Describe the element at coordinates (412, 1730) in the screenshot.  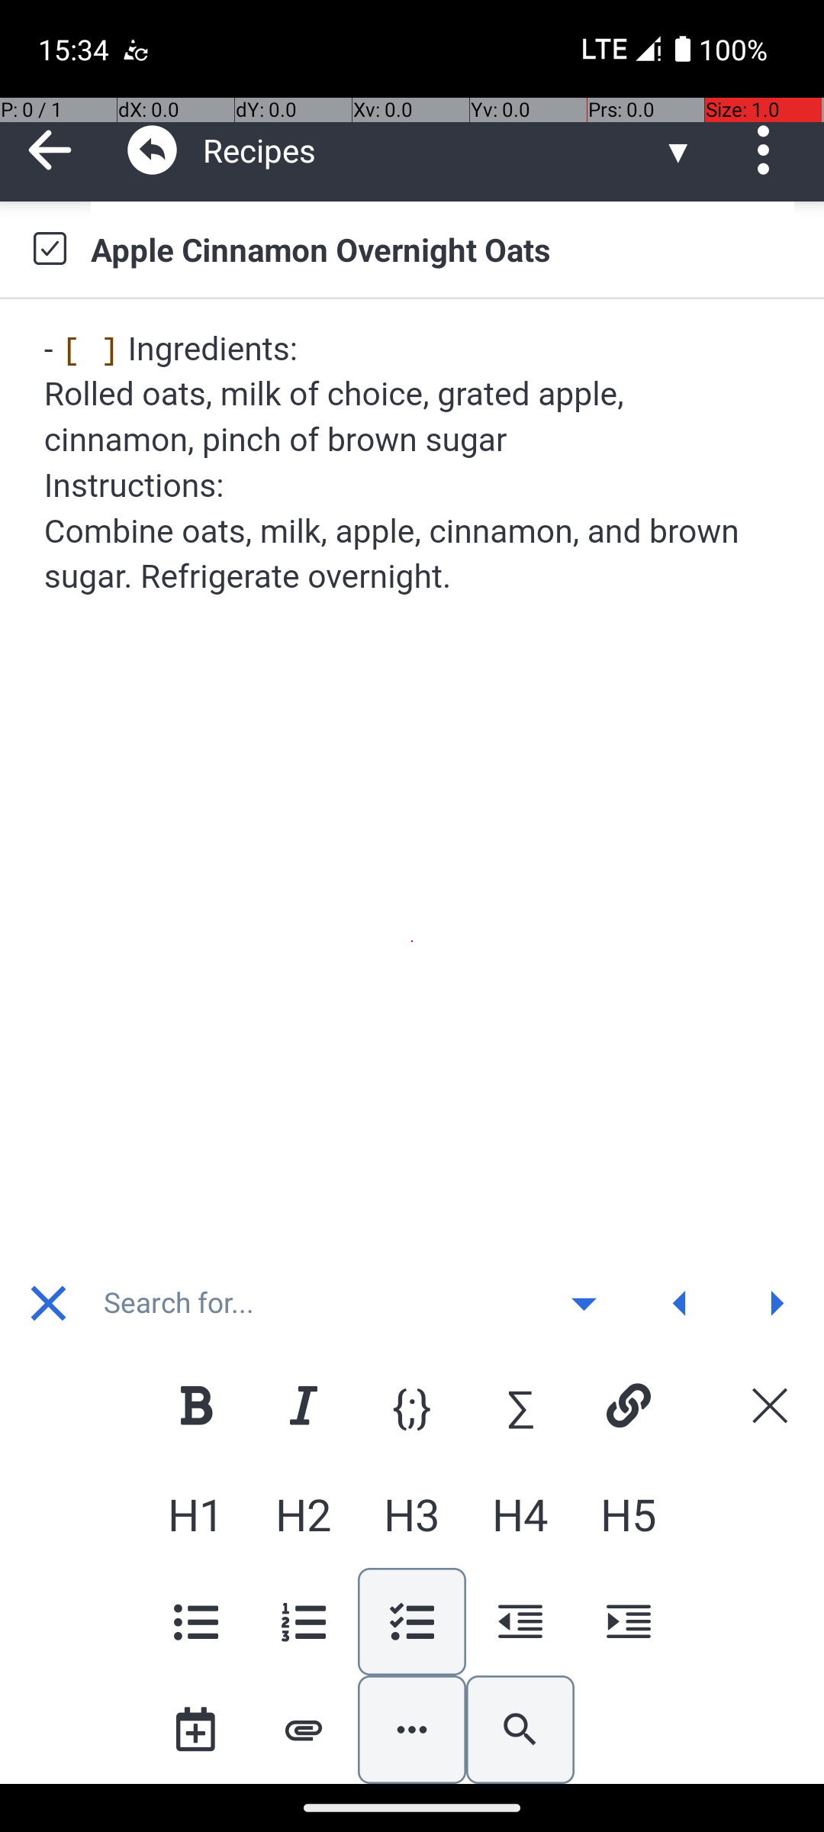
I see `Hide more actions` at that location.